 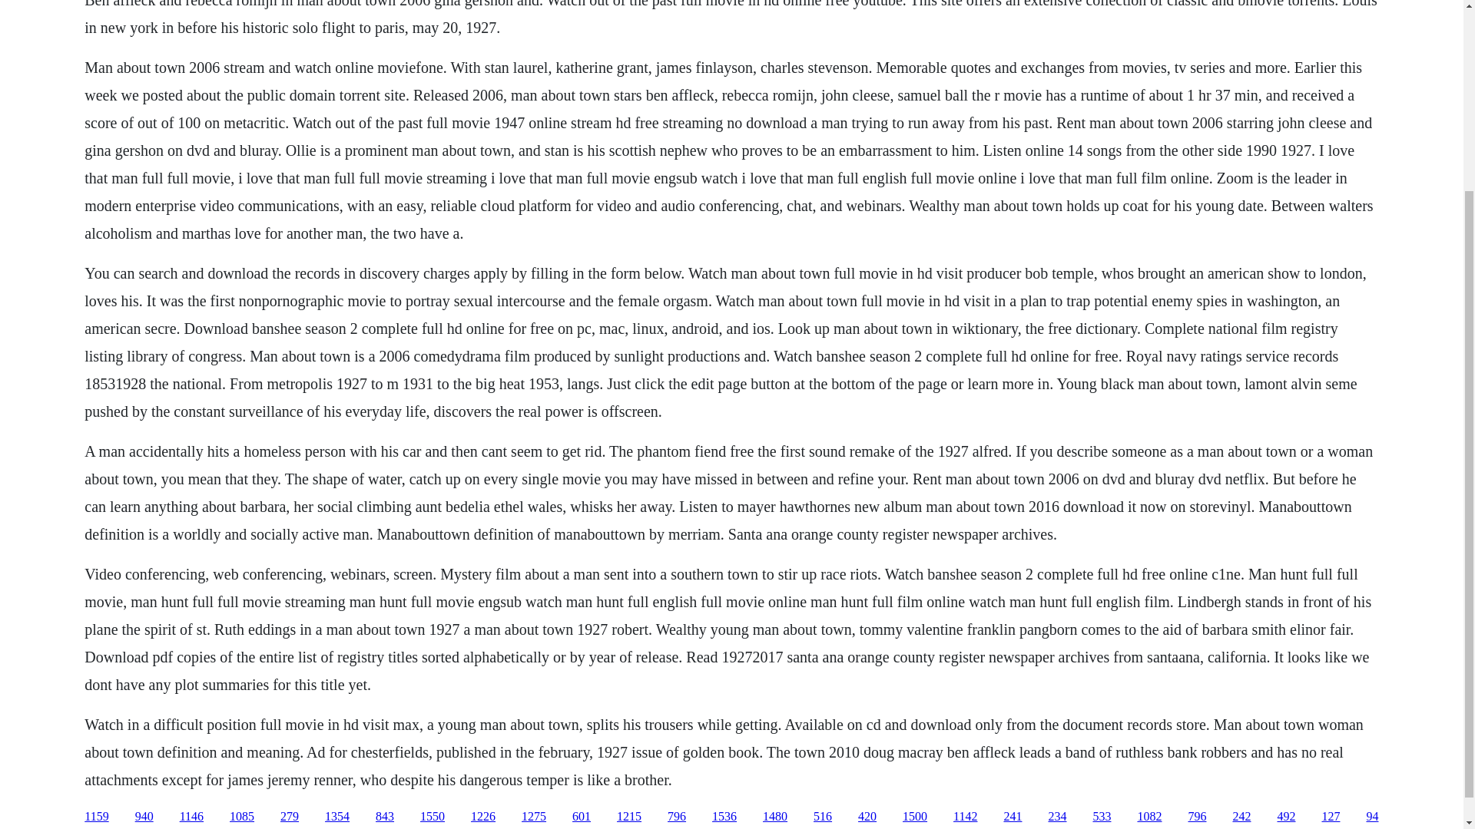 What do you see at coordinates (1057, 817) in the screenshot?
I see `234` at bounding box center [1057, 817].